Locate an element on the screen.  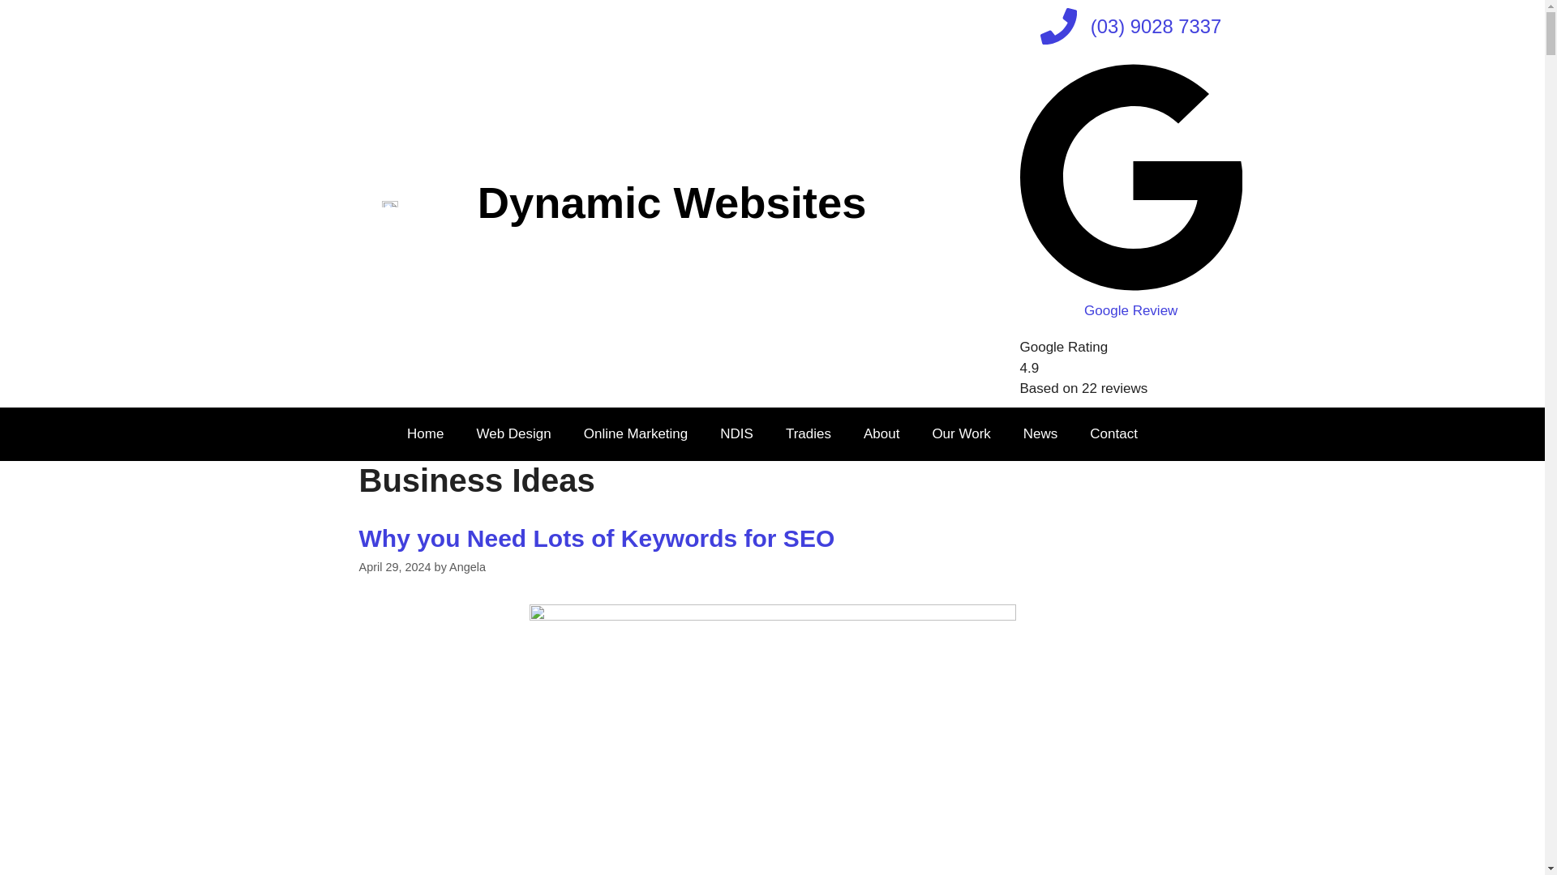
Google Review is located at coordinates (1130, 300).